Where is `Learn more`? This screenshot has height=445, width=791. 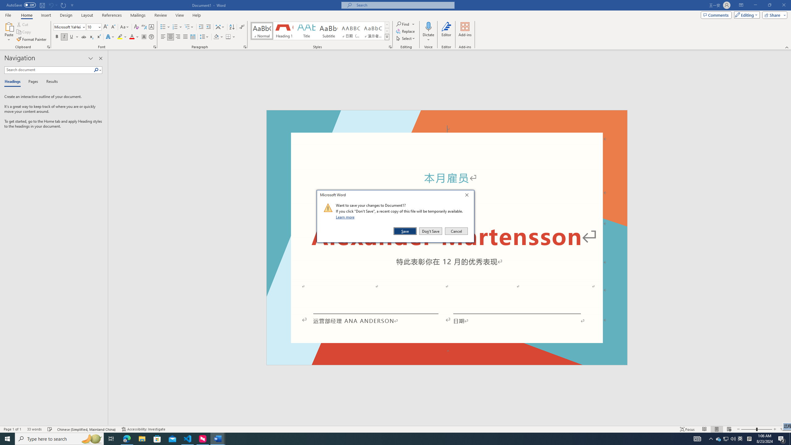
Learn more is located at coordinates (143, 429).